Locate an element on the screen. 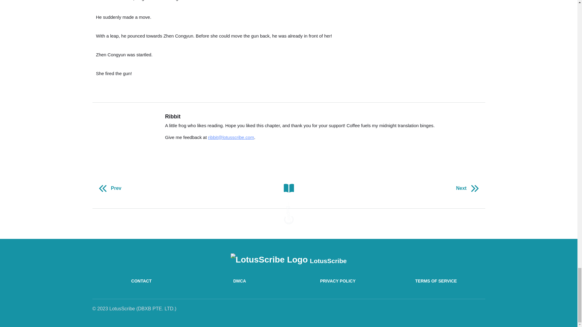 The height and width of the screenshot is (327, 582). LotusScribe is located at coordinates (288, 260).